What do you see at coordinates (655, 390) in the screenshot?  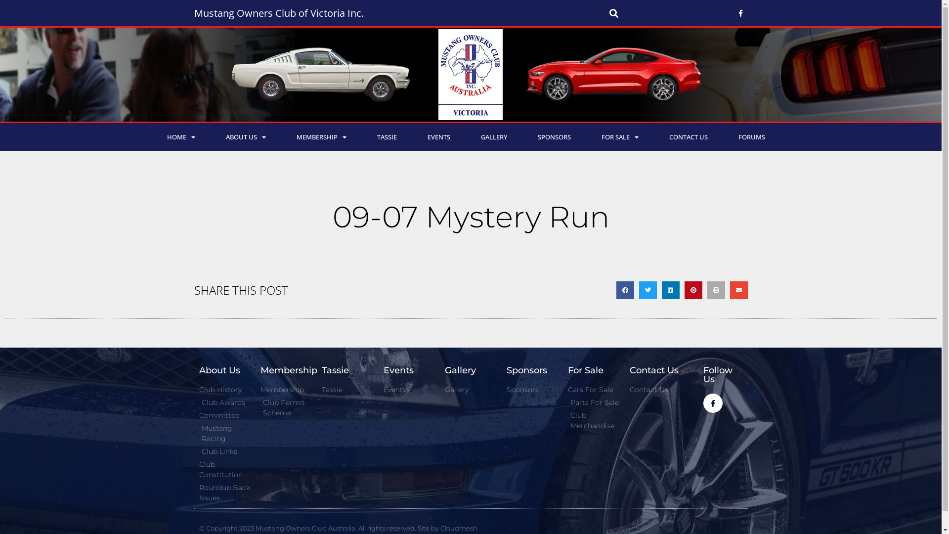 I see `Contact Us` at bounding box center [655, 390].